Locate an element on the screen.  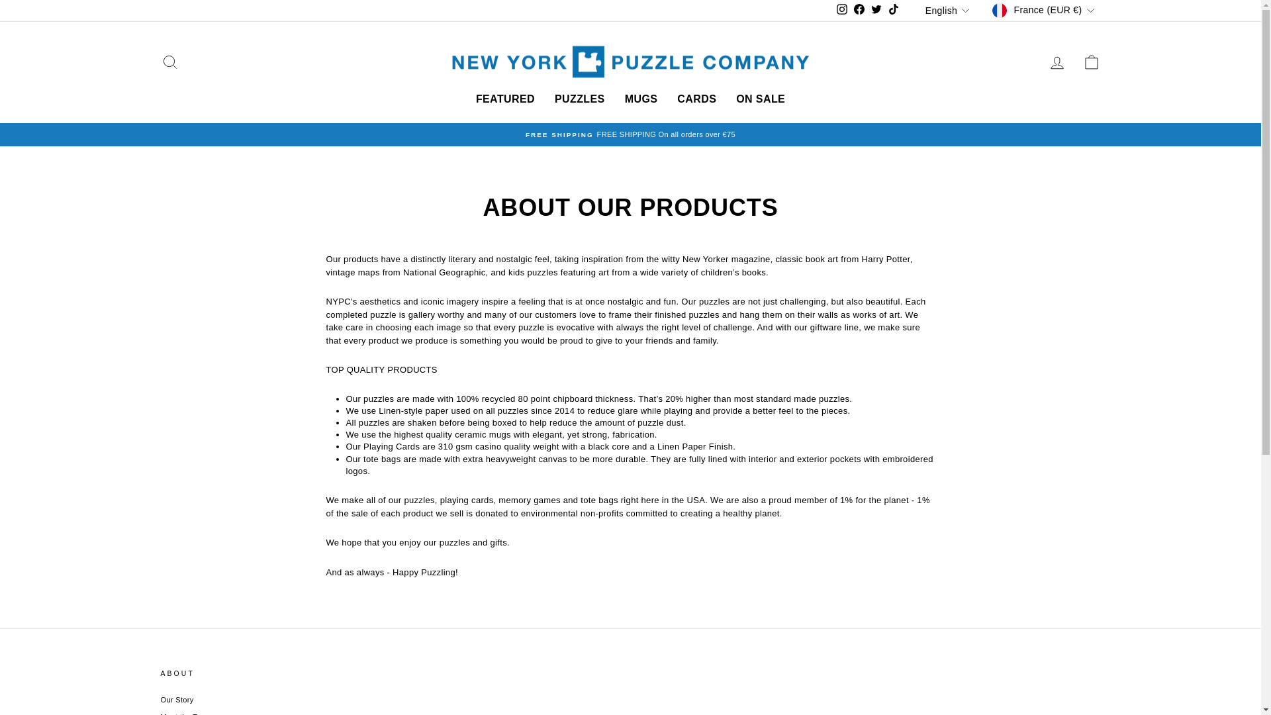
New York Puzzle Company on Instagram is located at coordinates (842, 11).